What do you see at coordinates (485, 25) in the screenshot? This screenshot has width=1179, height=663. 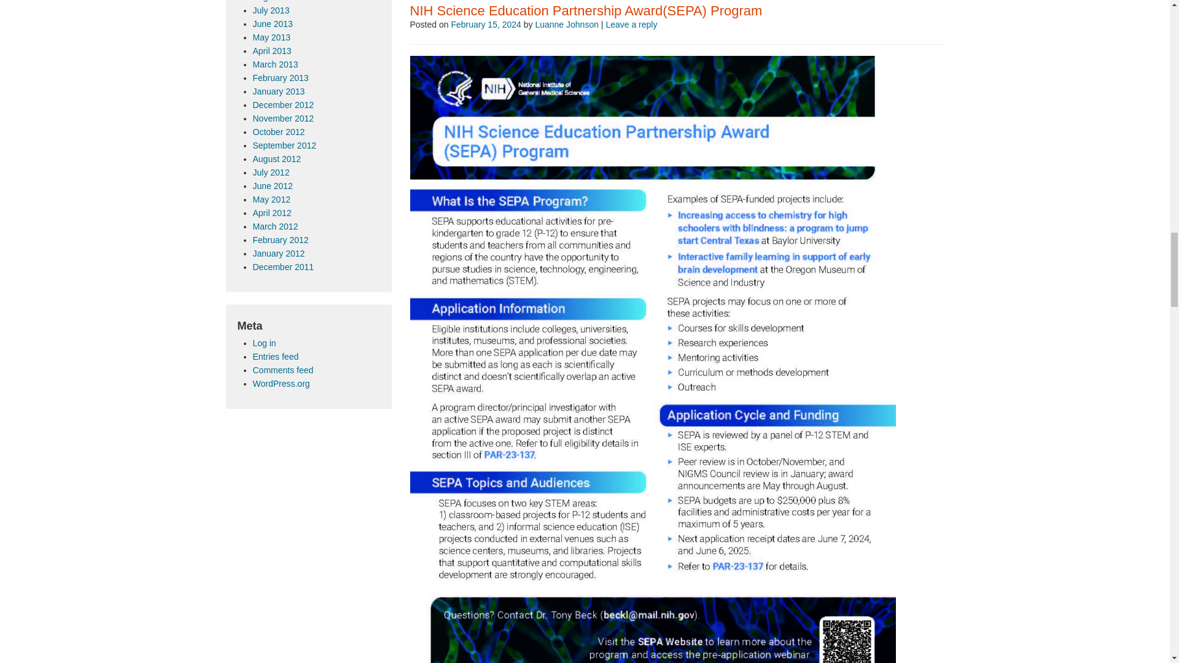 I see `February 15, 2024` at bounding box center [485, 25].